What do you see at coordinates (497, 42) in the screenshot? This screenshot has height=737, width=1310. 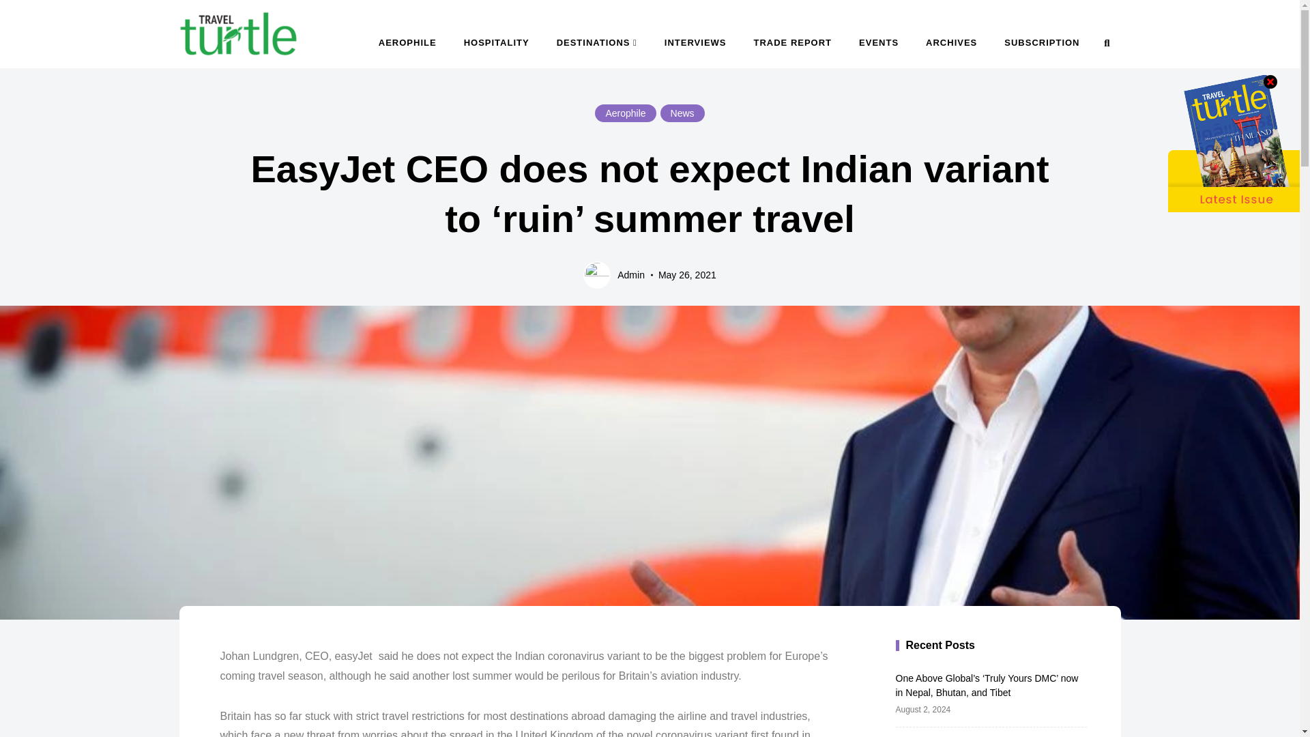 I see `HOSPITALITY` at bounding box center [497, 42].